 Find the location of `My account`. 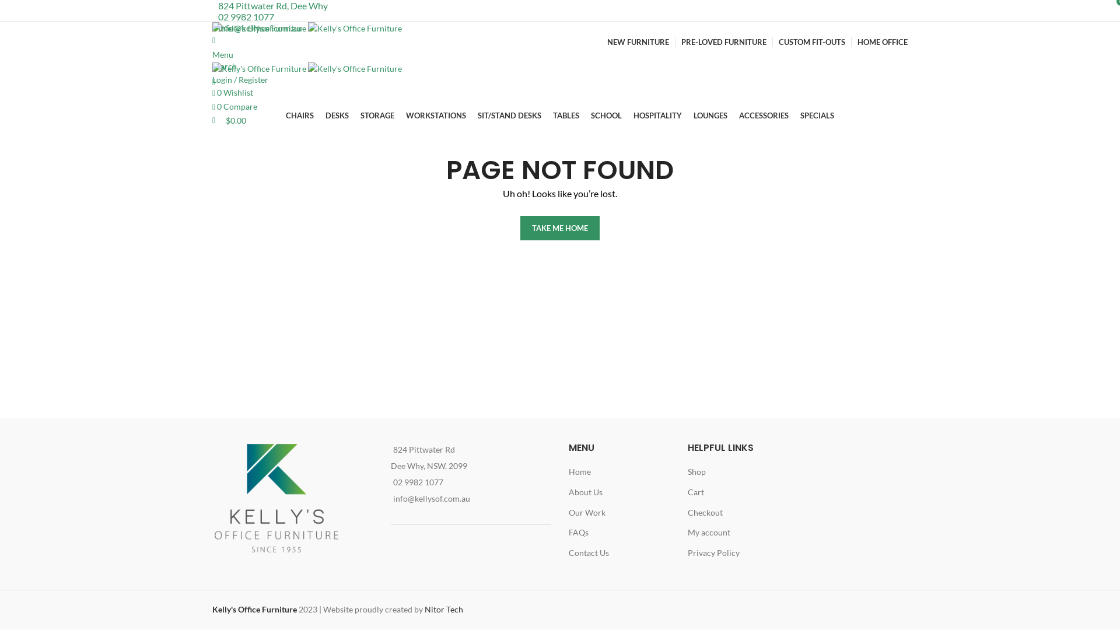

My account is located at coordinates (709, 533).